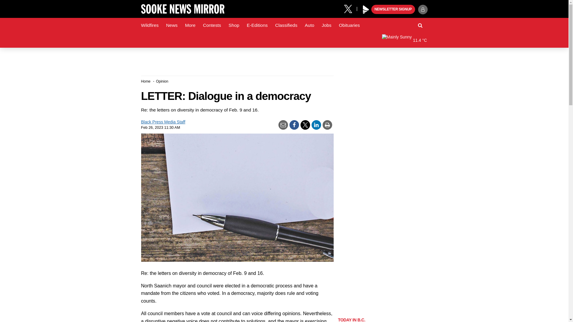  Describe the element at coordinates (366, 10) in the screenshot. I see `Play` at that location.